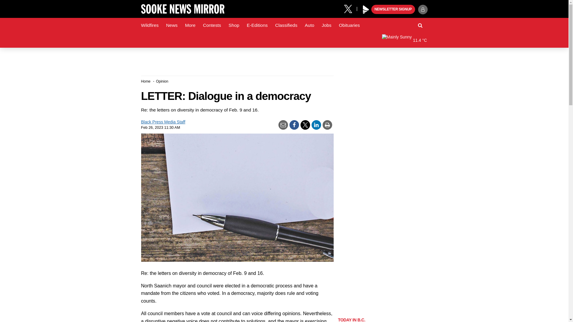  Describe the element at coordinates (366, 10) in the screenshot. I see `Play` at that location.